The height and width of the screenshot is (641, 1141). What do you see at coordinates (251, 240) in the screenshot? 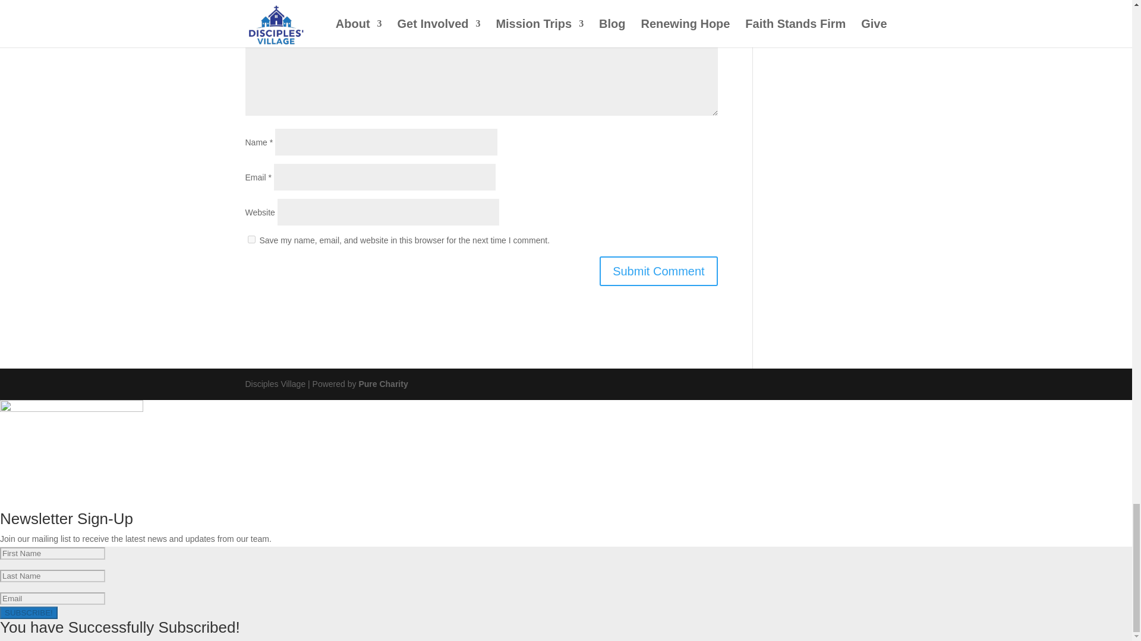
I see `yes` at bounding box center [251, 240].